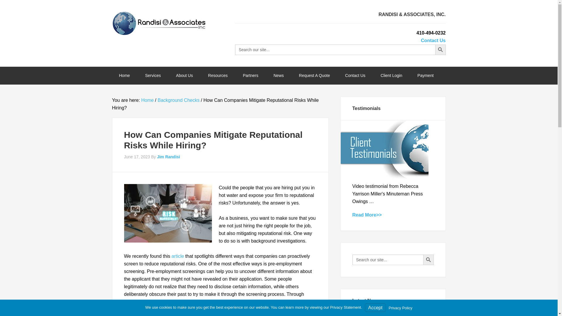  I want to click on Partners, so click(251, 75).